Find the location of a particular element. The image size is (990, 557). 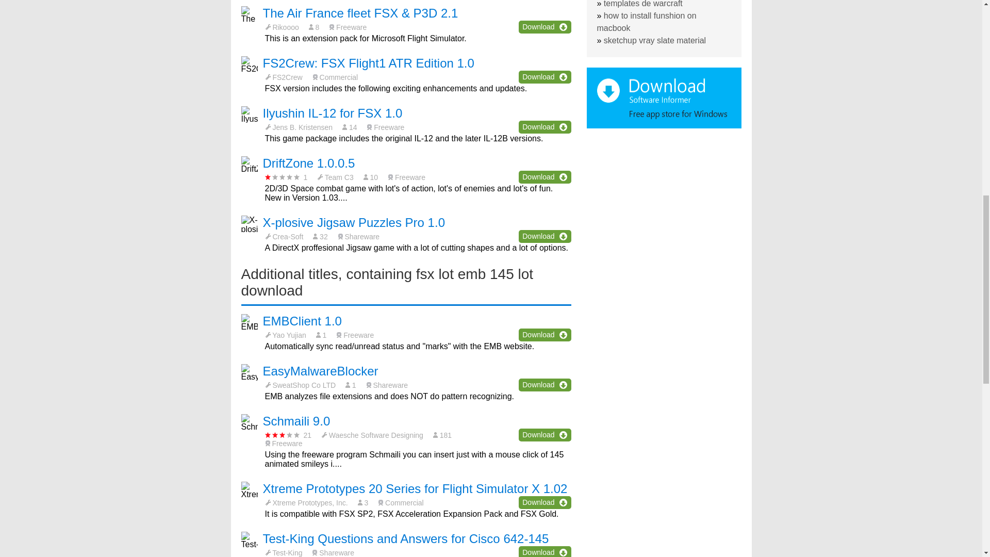

Schmaili 9.0 is located at coordinates (297, 421).